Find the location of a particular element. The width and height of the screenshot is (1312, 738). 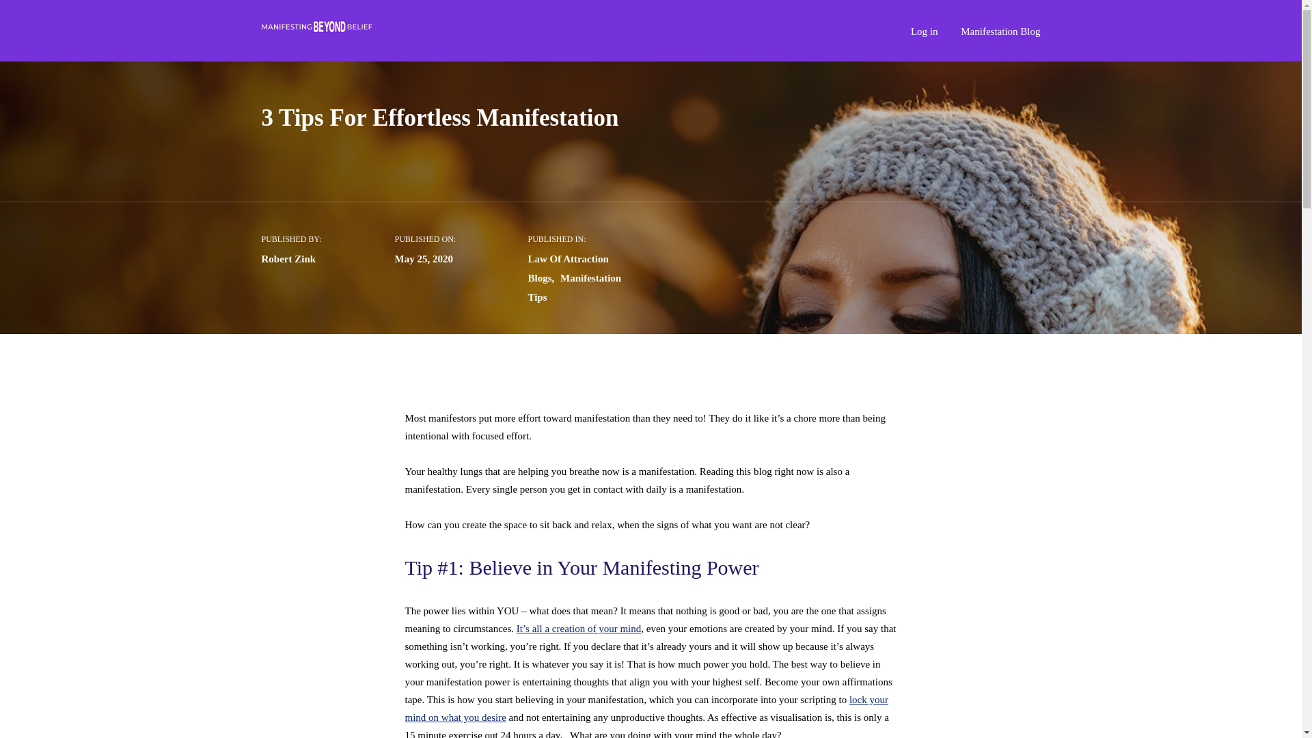

Robert Zink is located at coordinates (288, 258).